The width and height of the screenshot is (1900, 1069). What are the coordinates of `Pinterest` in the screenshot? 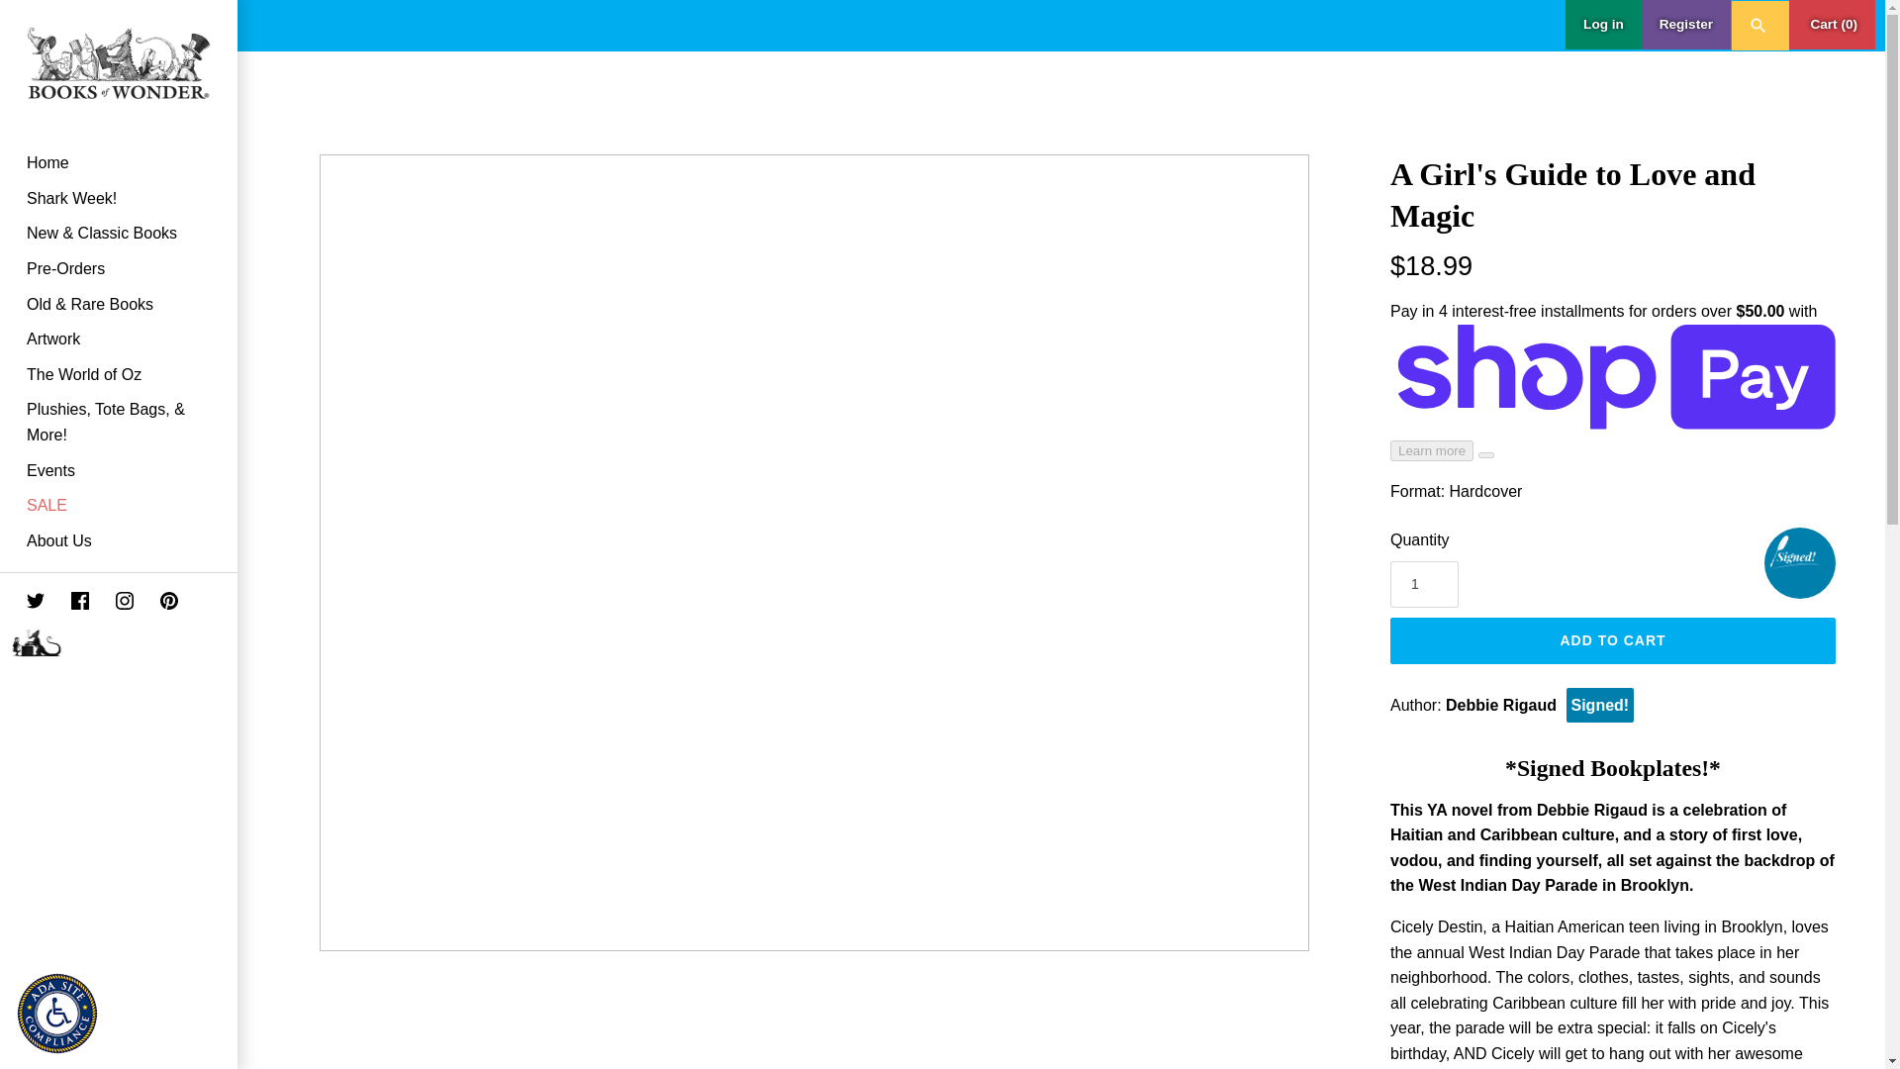 It's located at (168, 600).